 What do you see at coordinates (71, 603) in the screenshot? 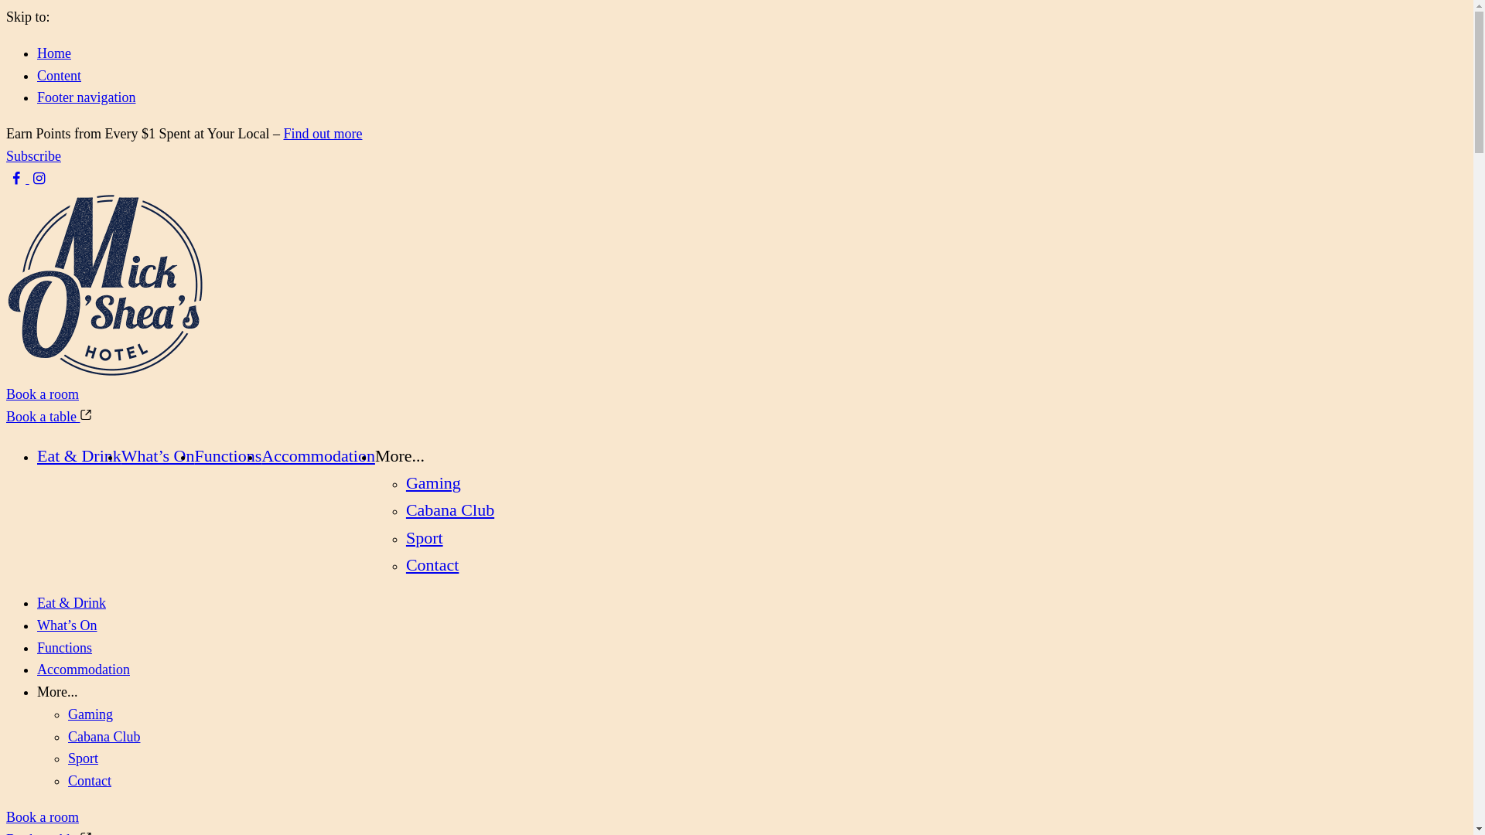
I see `Eat & Drink` at bounding box center [71, 603].